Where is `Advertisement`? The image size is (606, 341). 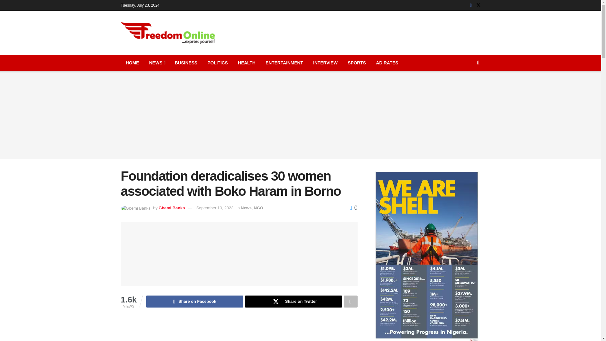
Advertisement is located at coordinates (365, 32).